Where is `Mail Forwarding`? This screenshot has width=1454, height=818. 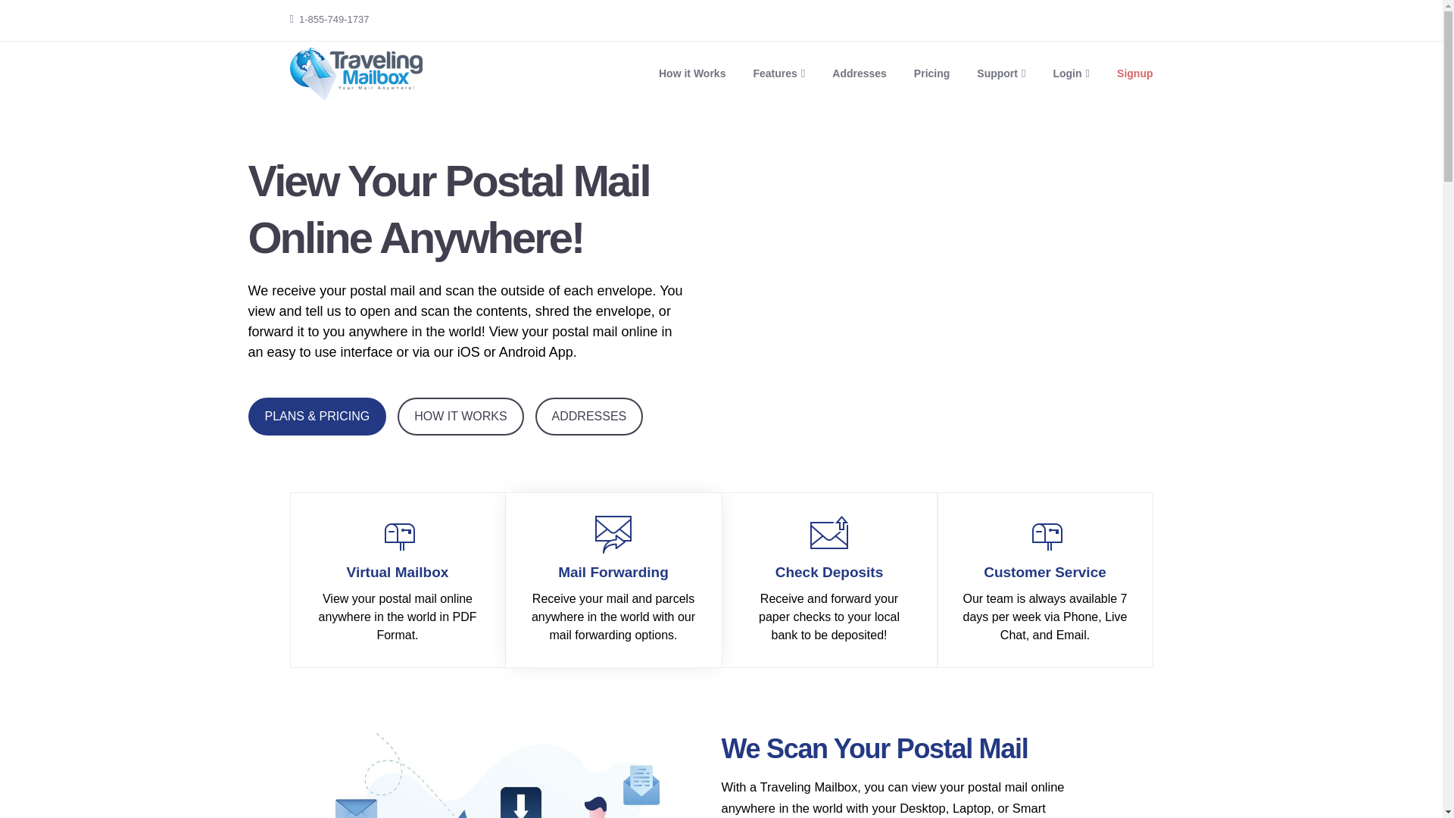
Mail Forwarding is located at coordinates (613, 579).